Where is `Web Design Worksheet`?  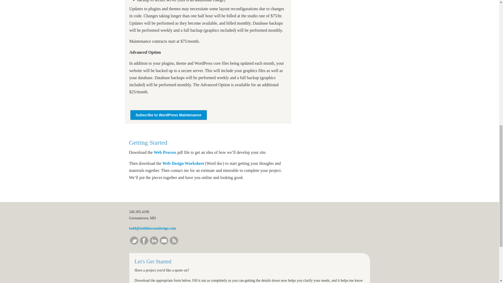 Web Design Worksheet is located at coordinates (183, 163).